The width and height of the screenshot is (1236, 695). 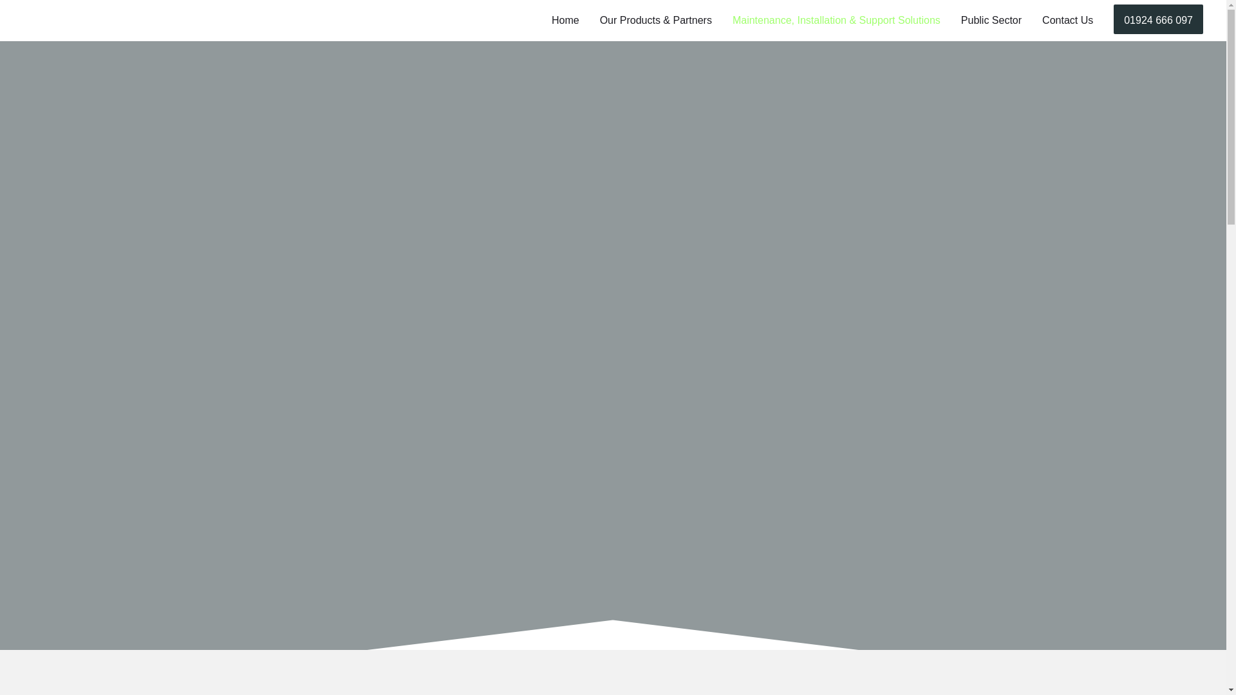 What do you see at coordinates (565, 21) in the screenshot?
I see `Home` at bounding box center [565, 21].